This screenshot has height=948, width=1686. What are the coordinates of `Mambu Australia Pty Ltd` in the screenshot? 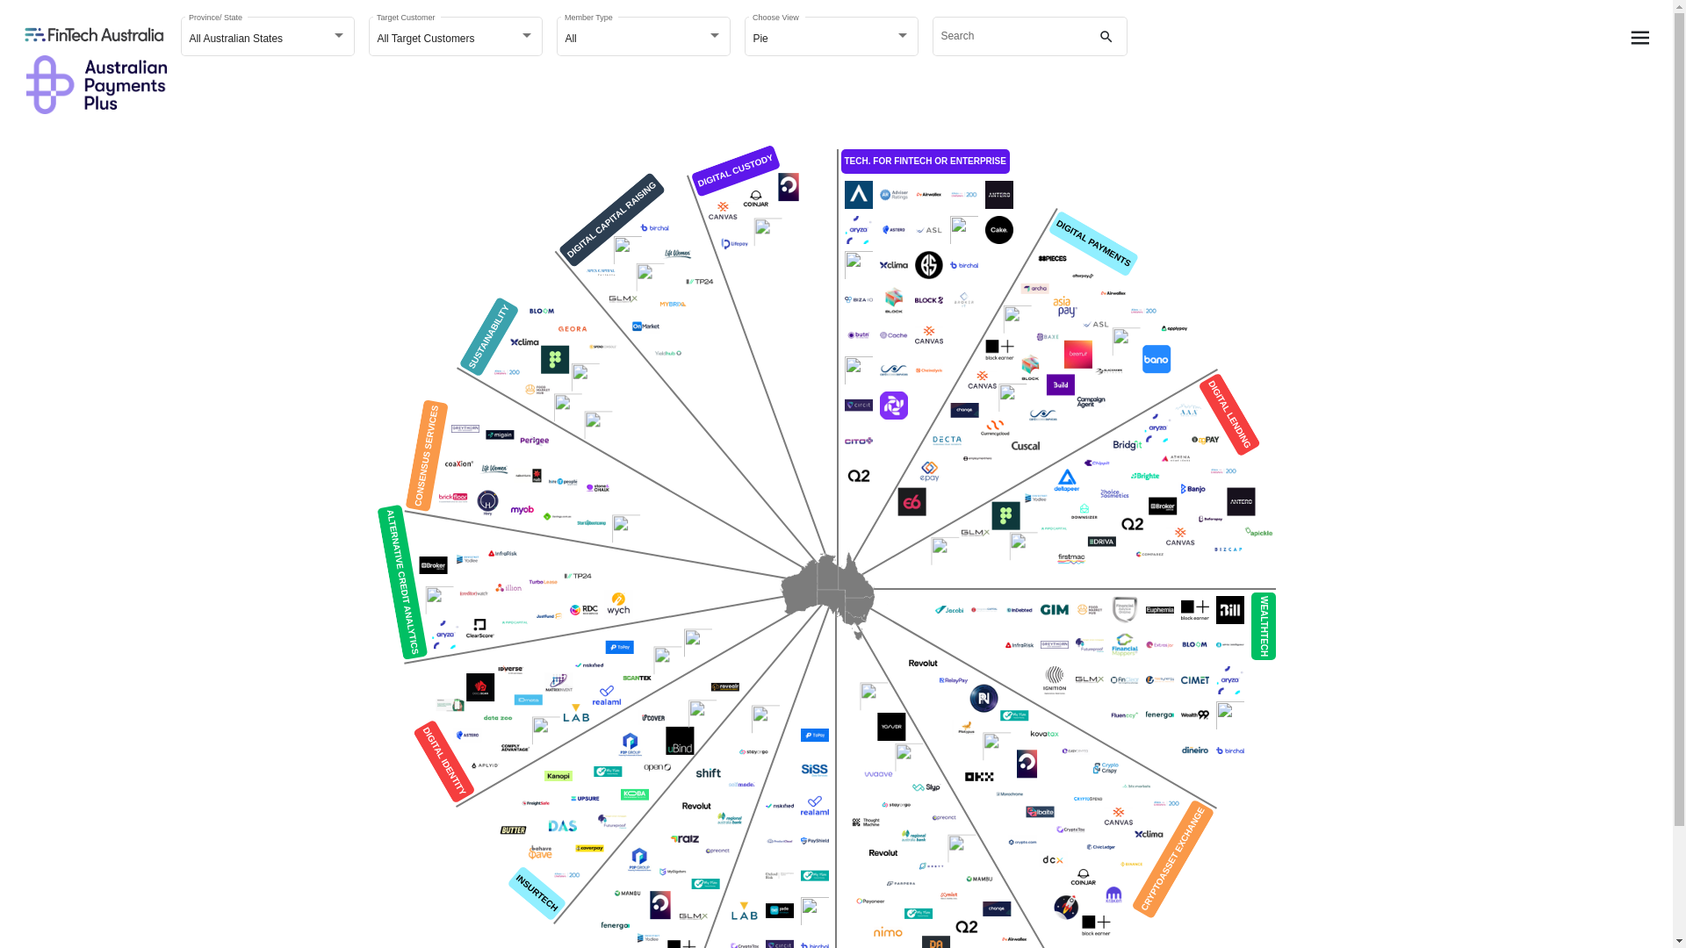 It's located at (627, 893).